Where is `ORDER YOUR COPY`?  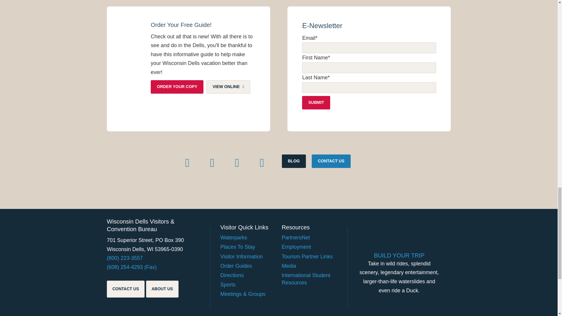
ORDER YOUR COPY is located at coordinates (177, 87).